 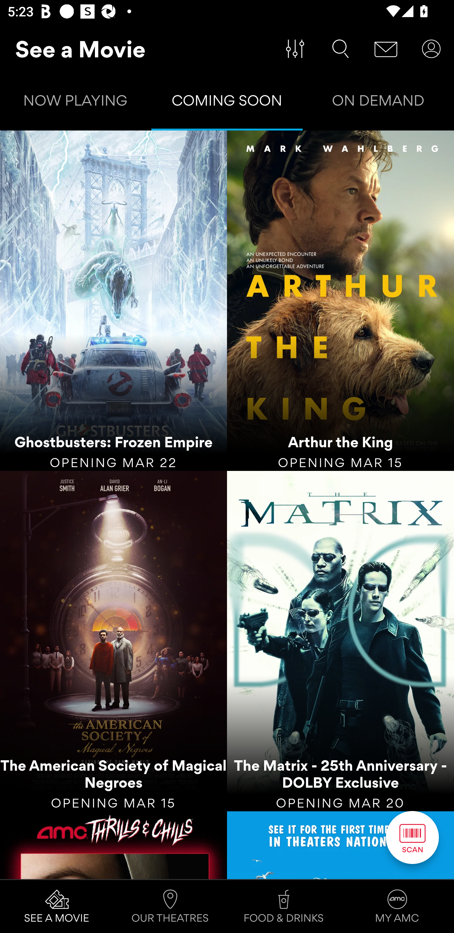 I want to click on User Account, so click(x=431, y=49).